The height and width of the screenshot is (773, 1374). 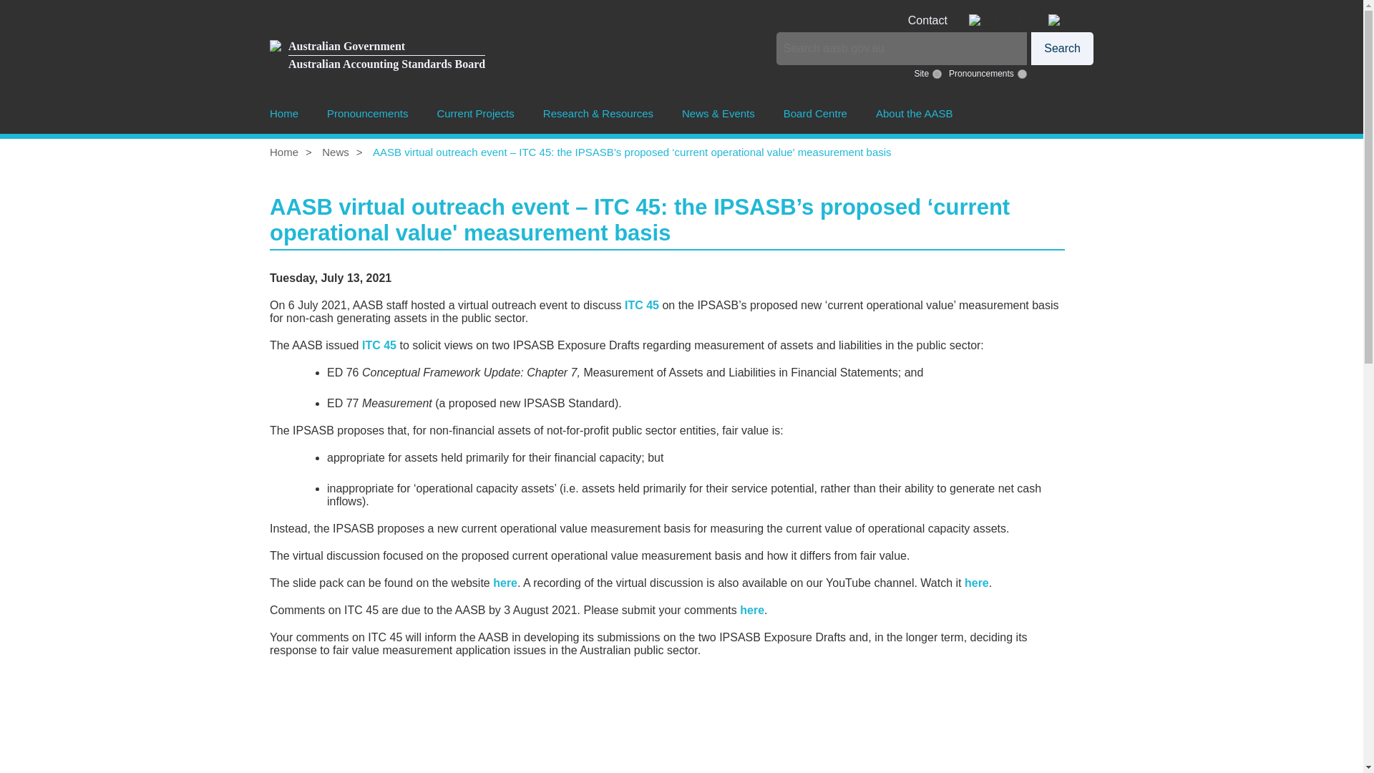 What do you see at coordinates (1062, 49) in the screenshot?
I see `Pronouncements` at bounding box center [1062, 49].